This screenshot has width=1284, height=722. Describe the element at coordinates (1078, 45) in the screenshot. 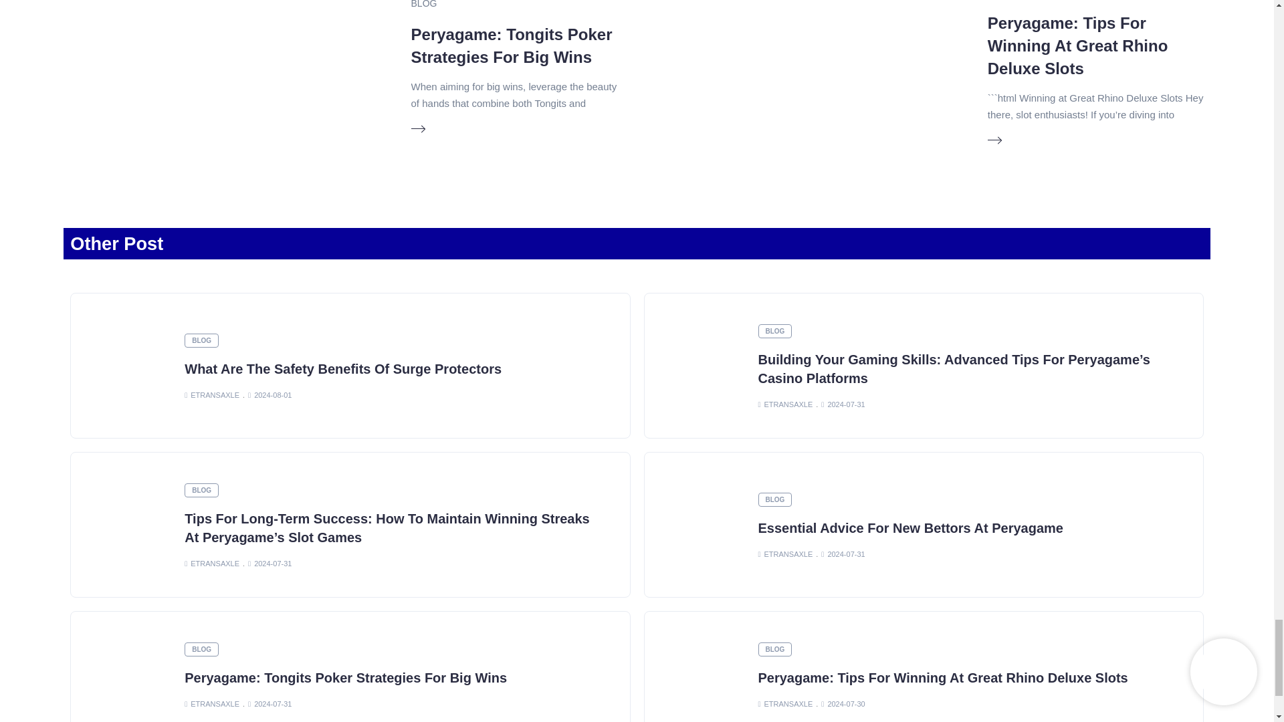

I see `Peryagame: Tips For Winning At Great Rhino Deluxe Slots` at that location.